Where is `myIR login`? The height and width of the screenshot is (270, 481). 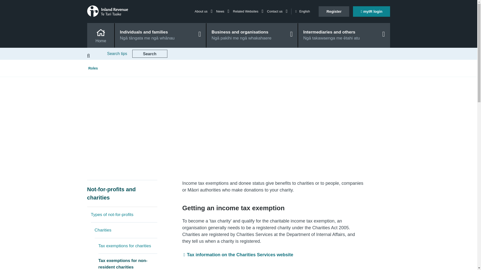 myIR login is located at coordinates (372, 11).